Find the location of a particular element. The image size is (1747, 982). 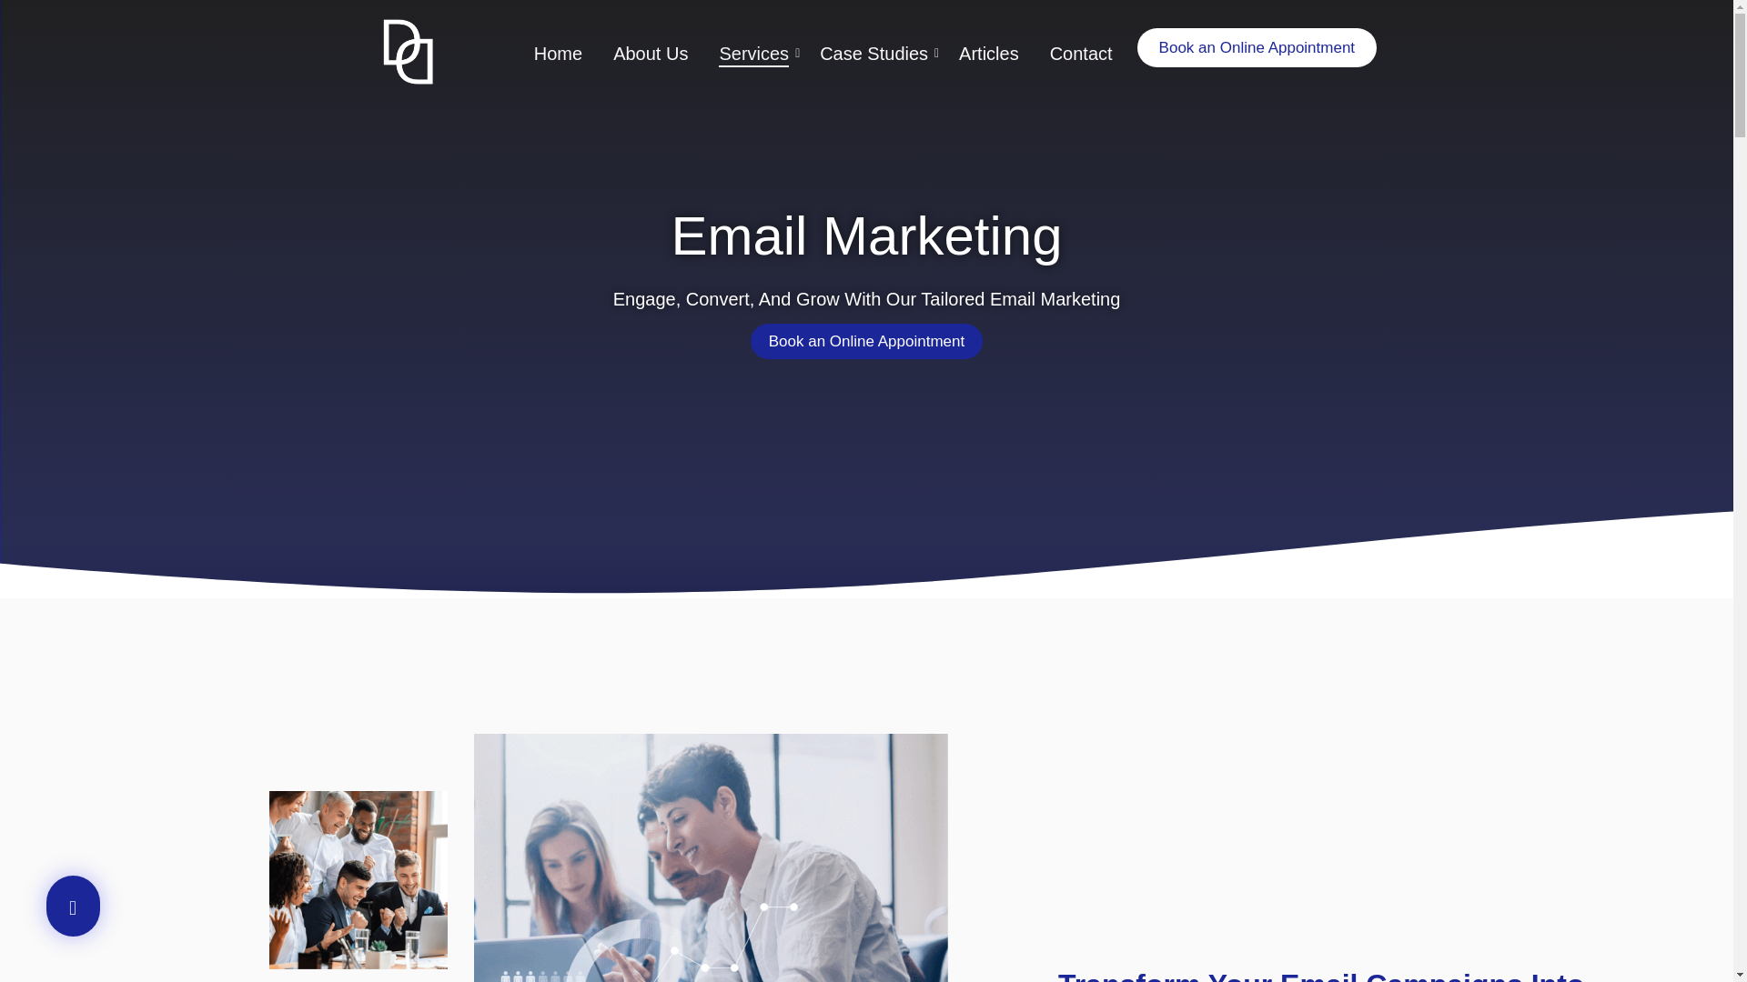

Book an Online Appointment is located at coordinates (866, 342).